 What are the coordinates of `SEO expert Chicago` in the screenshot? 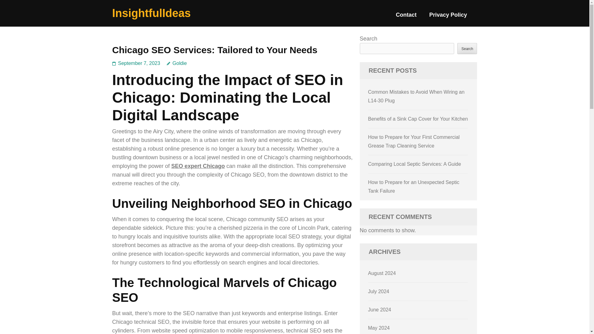 It's located at (198, 166).